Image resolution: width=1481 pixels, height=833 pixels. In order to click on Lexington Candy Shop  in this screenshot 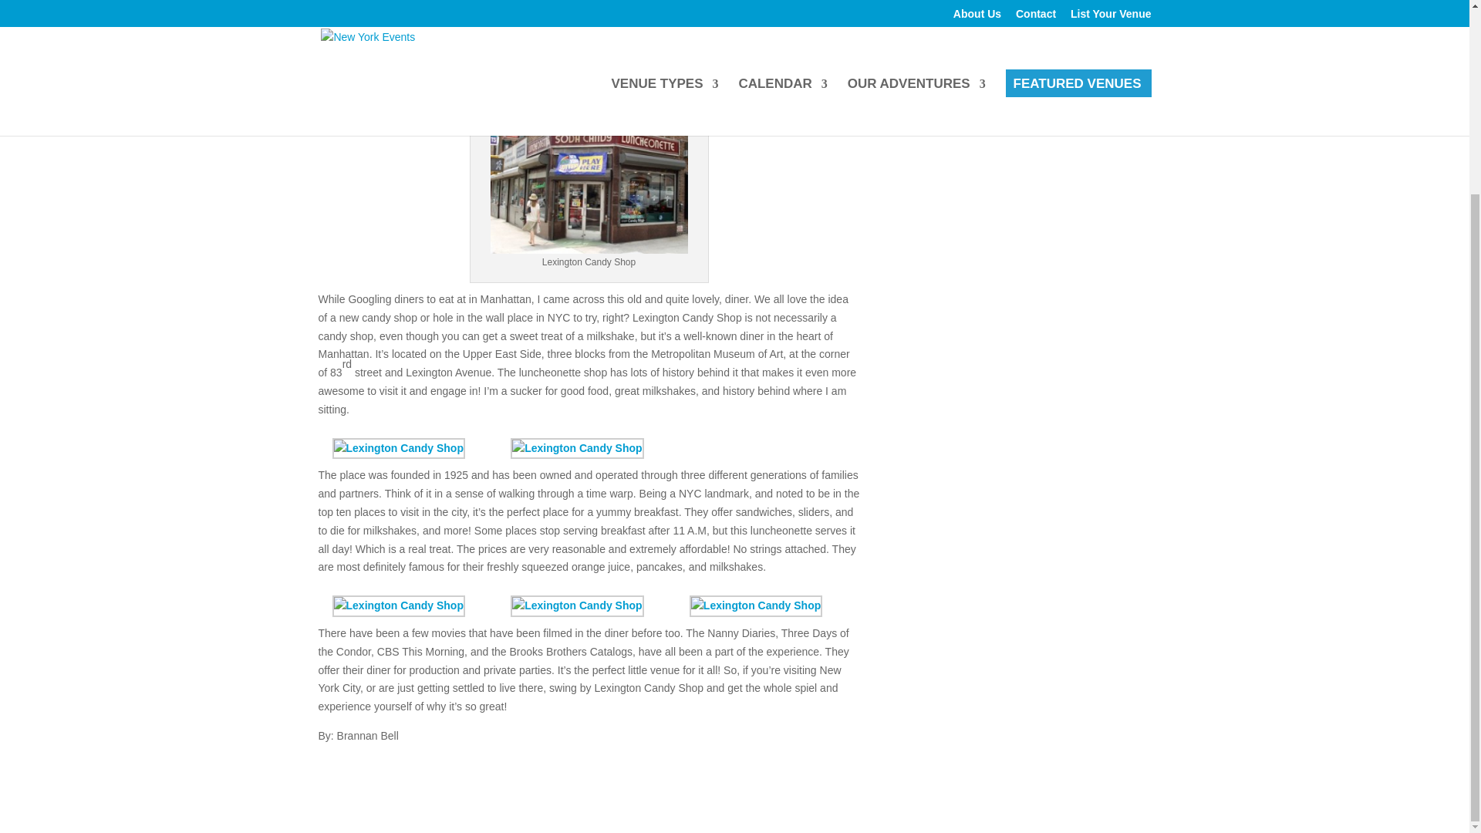, I will do `click(756, 606)`.